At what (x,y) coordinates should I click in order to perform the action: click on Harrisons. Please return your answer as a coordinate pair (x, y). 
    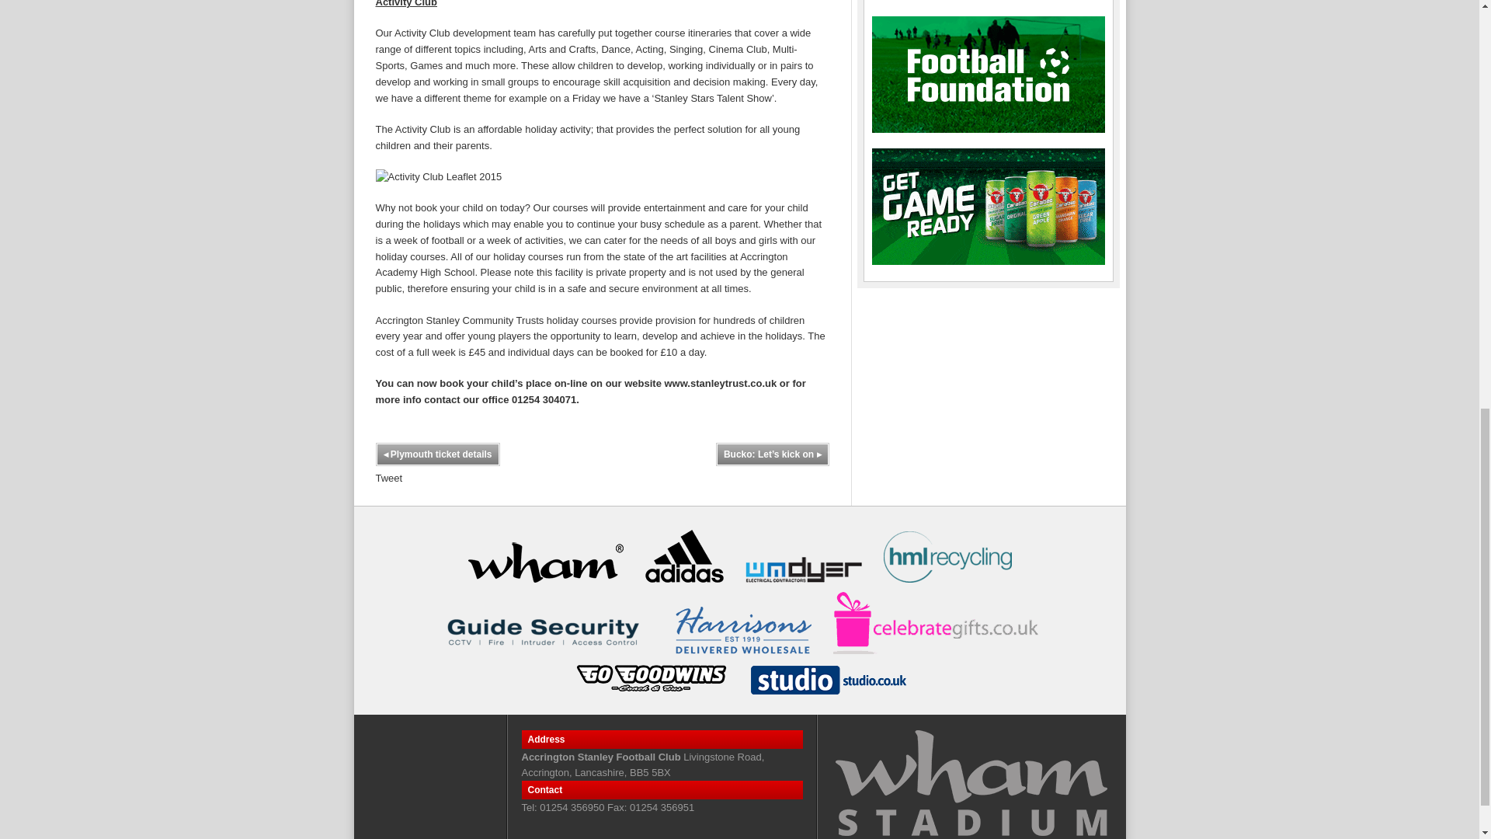
    Looking at the image, I should click on (742, 629).